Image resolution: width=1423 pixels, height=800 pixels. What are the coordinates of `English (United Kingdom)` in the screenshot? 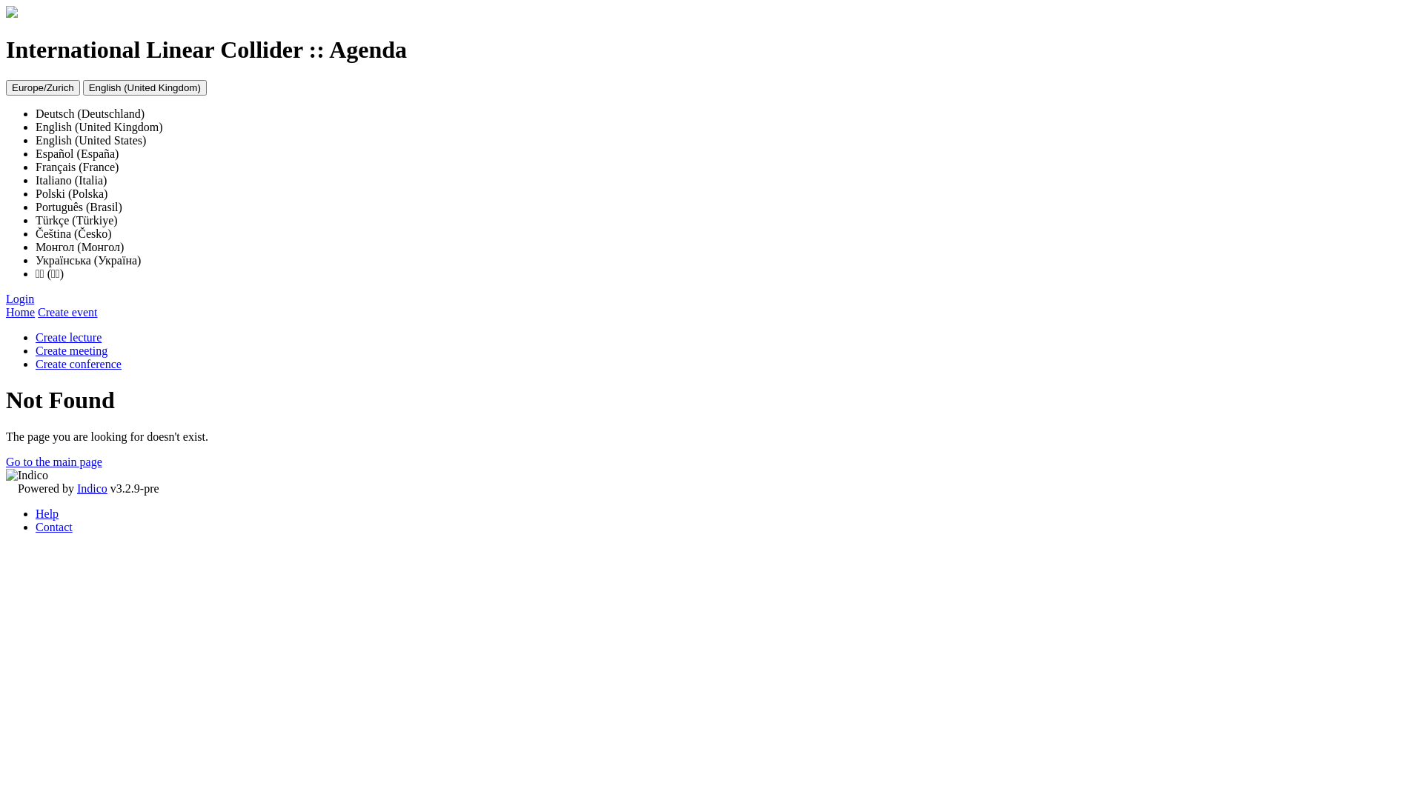 It's located at (145, 87).